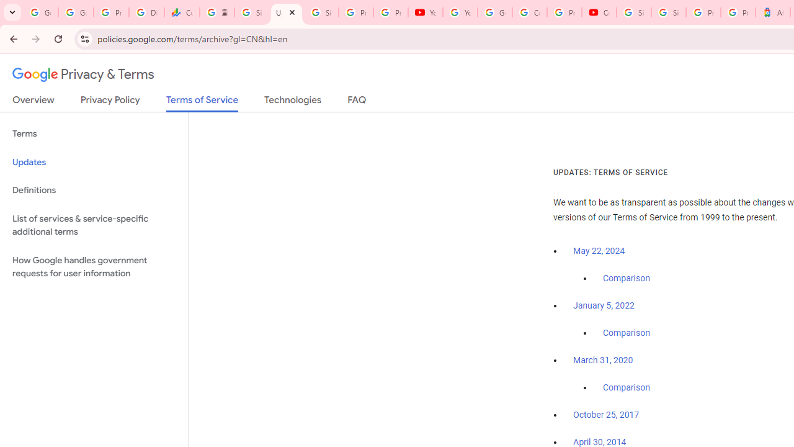  What do you see at coordinates (668, 12) in the screenshot?
I see `Sign in - Google Accounts` at bounding box center [668, 12].